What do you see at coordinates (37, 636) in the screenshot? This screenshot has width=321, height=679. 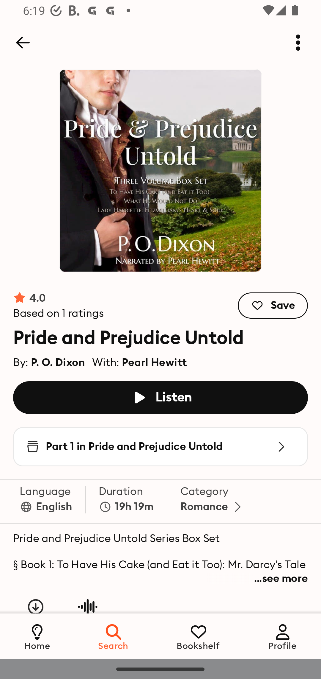 I see `Home` at bounding box center [37, 636].